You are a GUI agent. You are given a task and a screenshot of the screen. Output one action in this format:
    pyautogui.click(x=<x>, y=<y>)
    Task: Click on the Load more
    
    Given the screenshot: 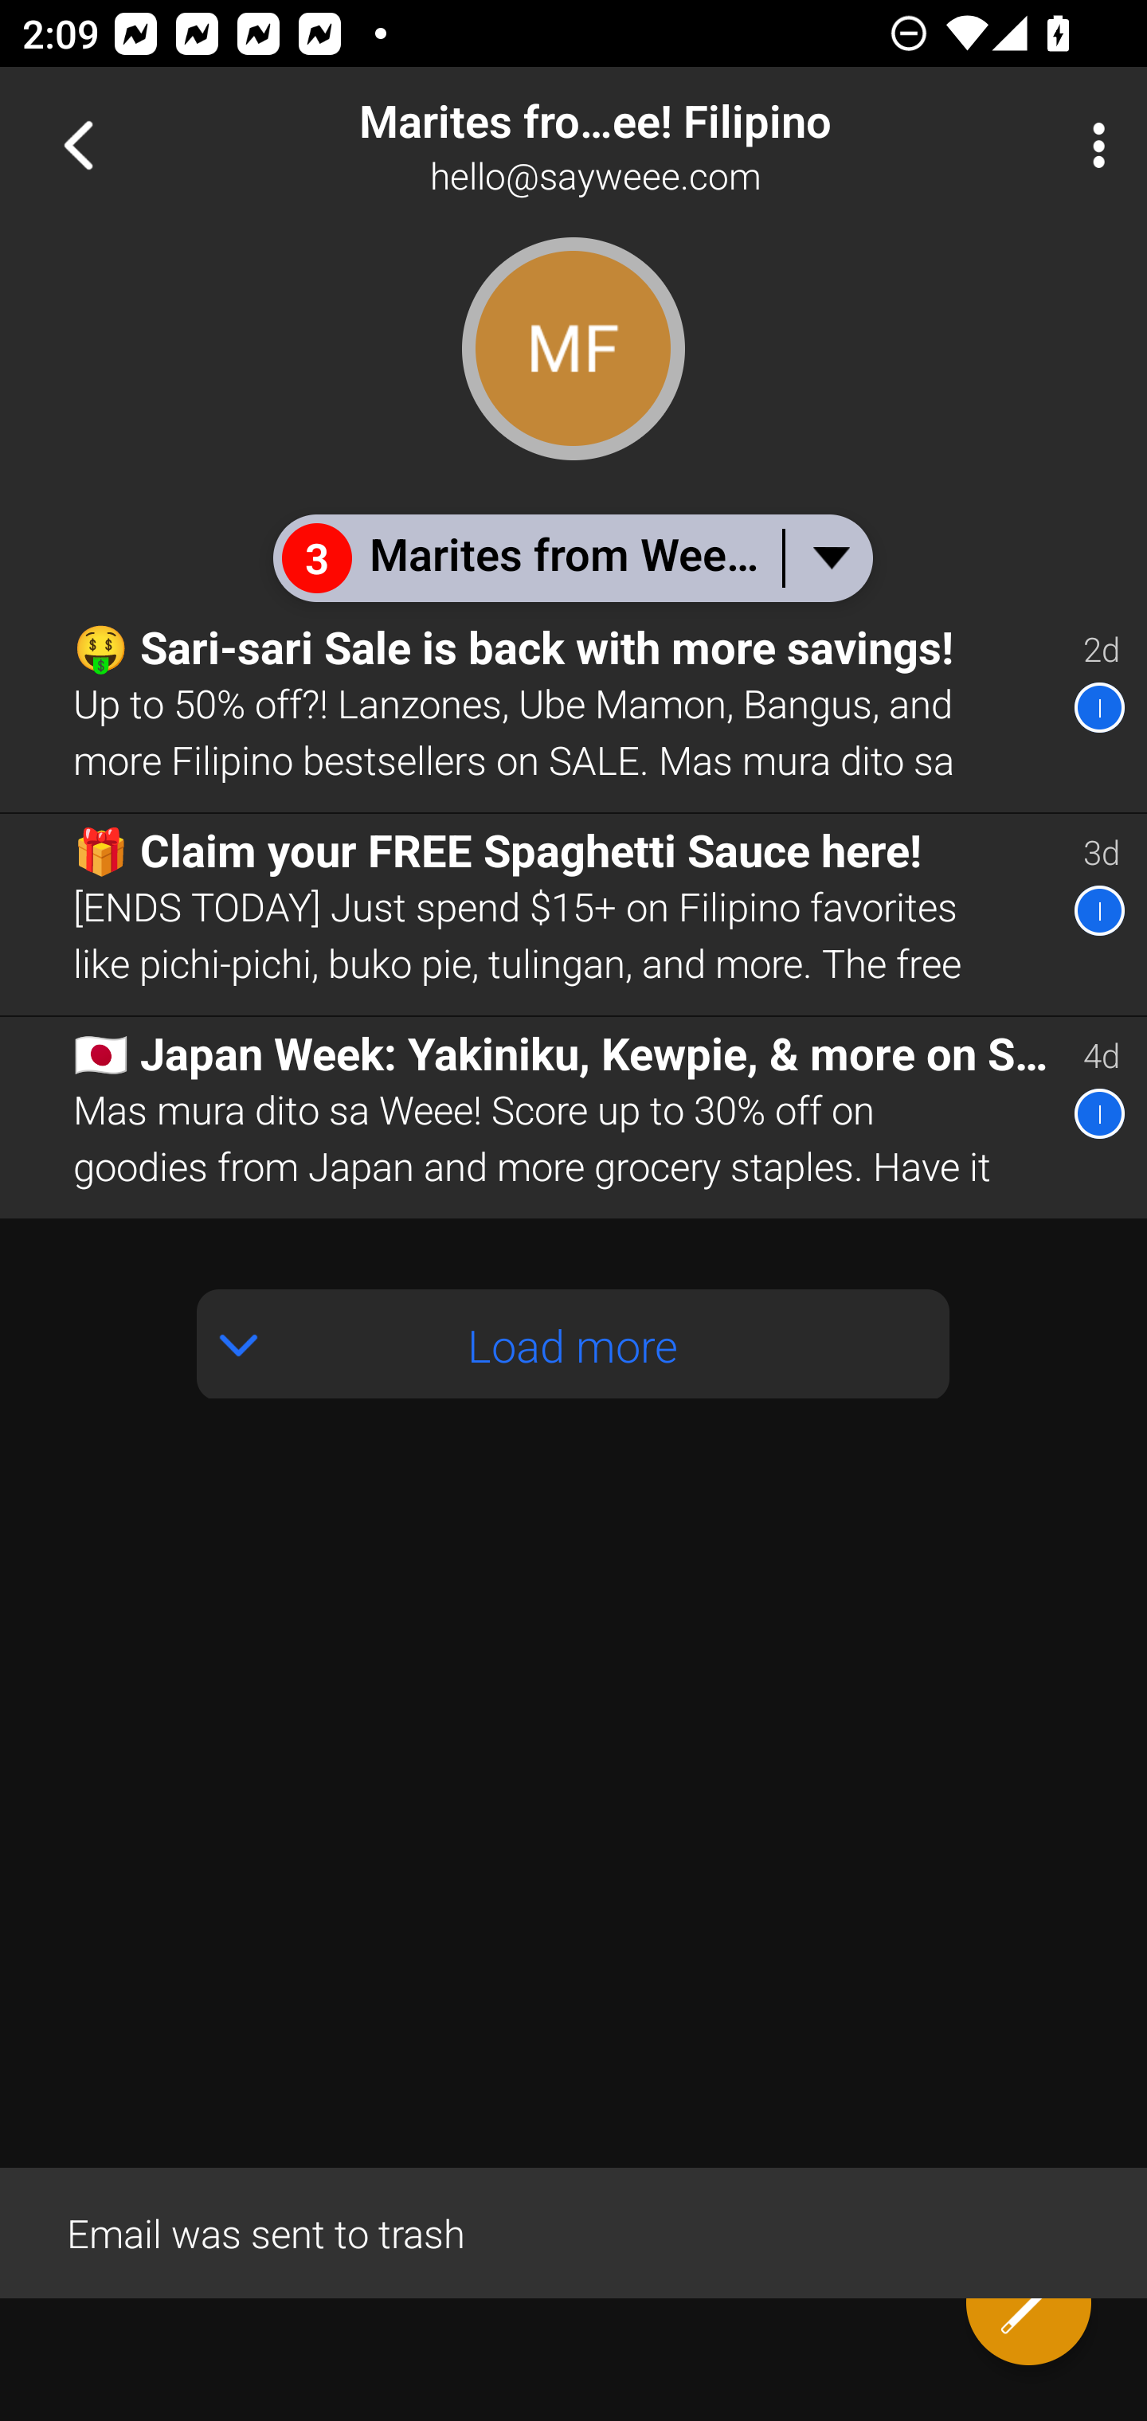 What is the action you would take?
    pyautogui.click(x=573, y=1344)
    